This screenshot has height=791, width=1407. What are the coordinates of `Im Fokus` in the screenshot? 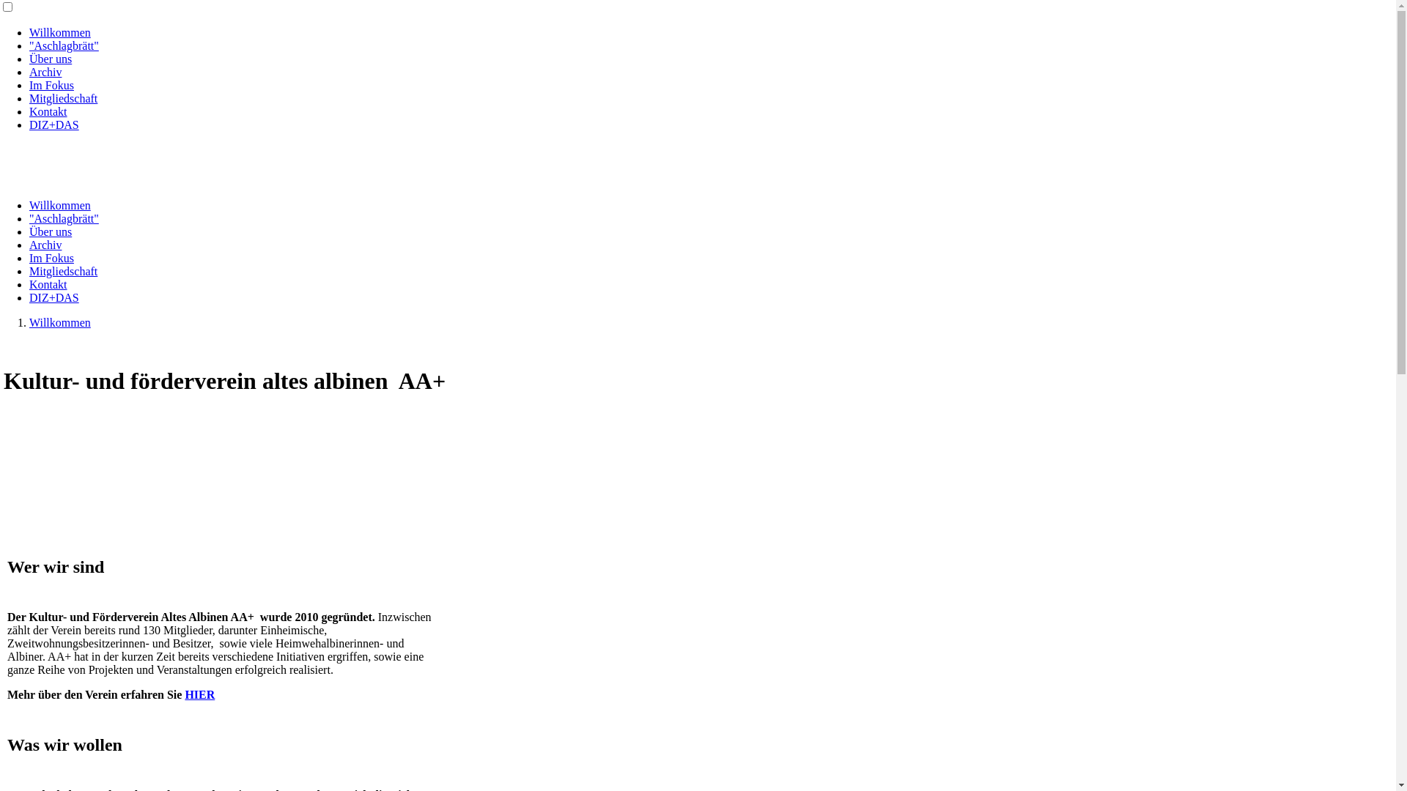 It's located at (51, 85).